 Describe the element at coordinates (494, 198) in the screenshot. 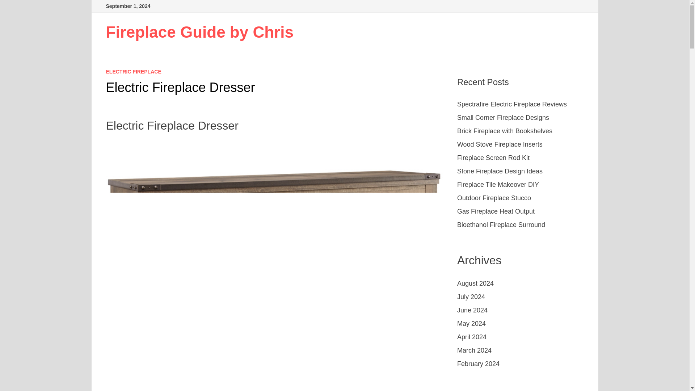

I see `Outdoor Fireplace Stucco` at that location.